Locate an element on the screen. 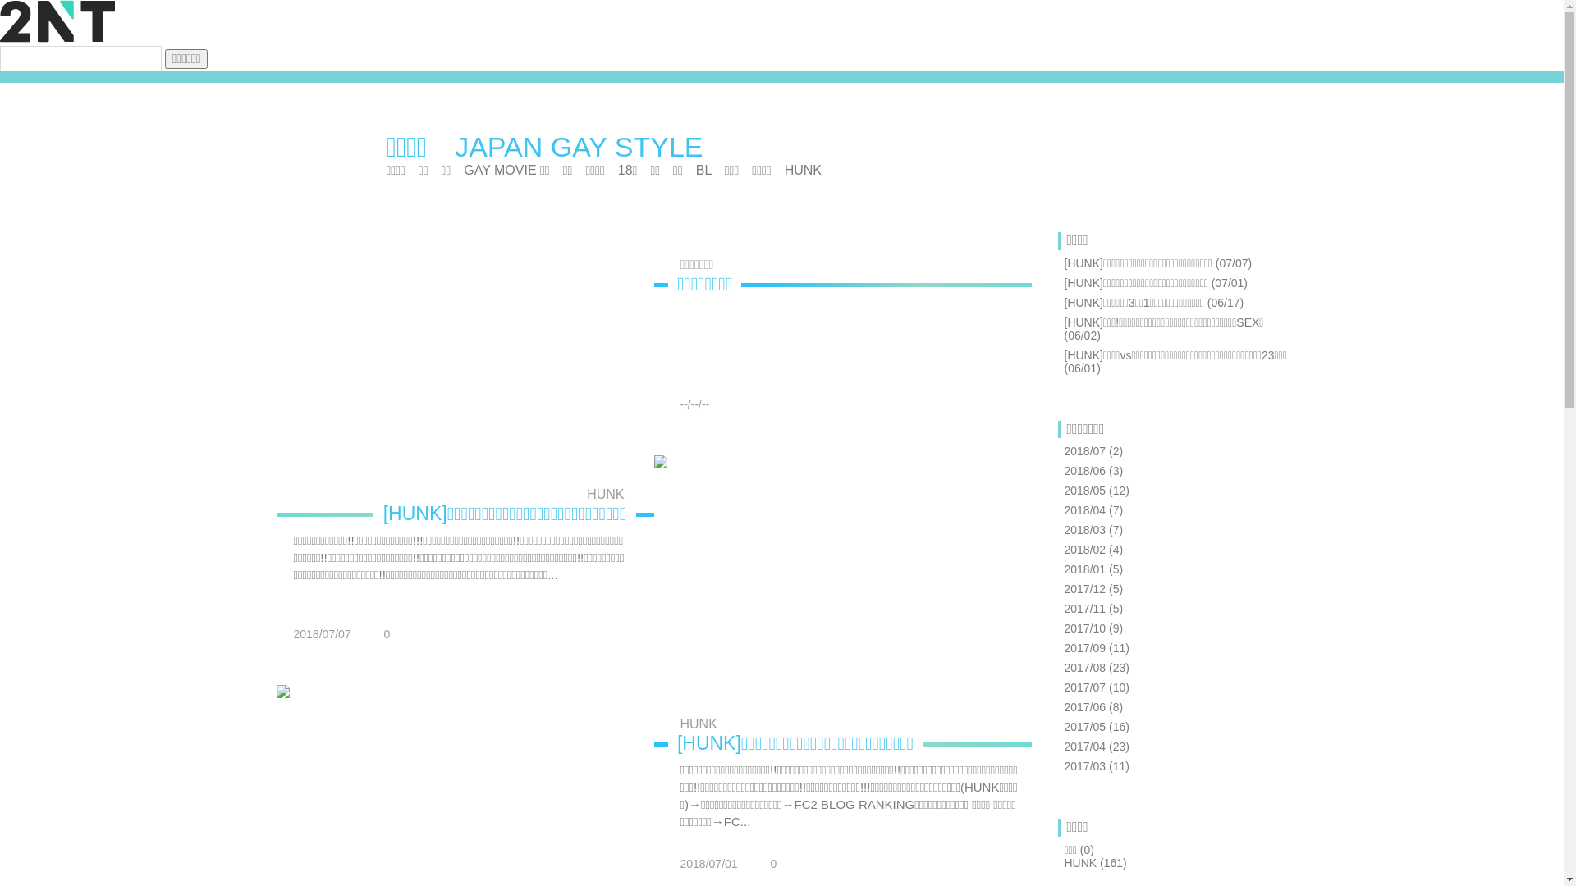 This screenshot has width=1576, height=886. HUNK is located at coordinates (844, 724).